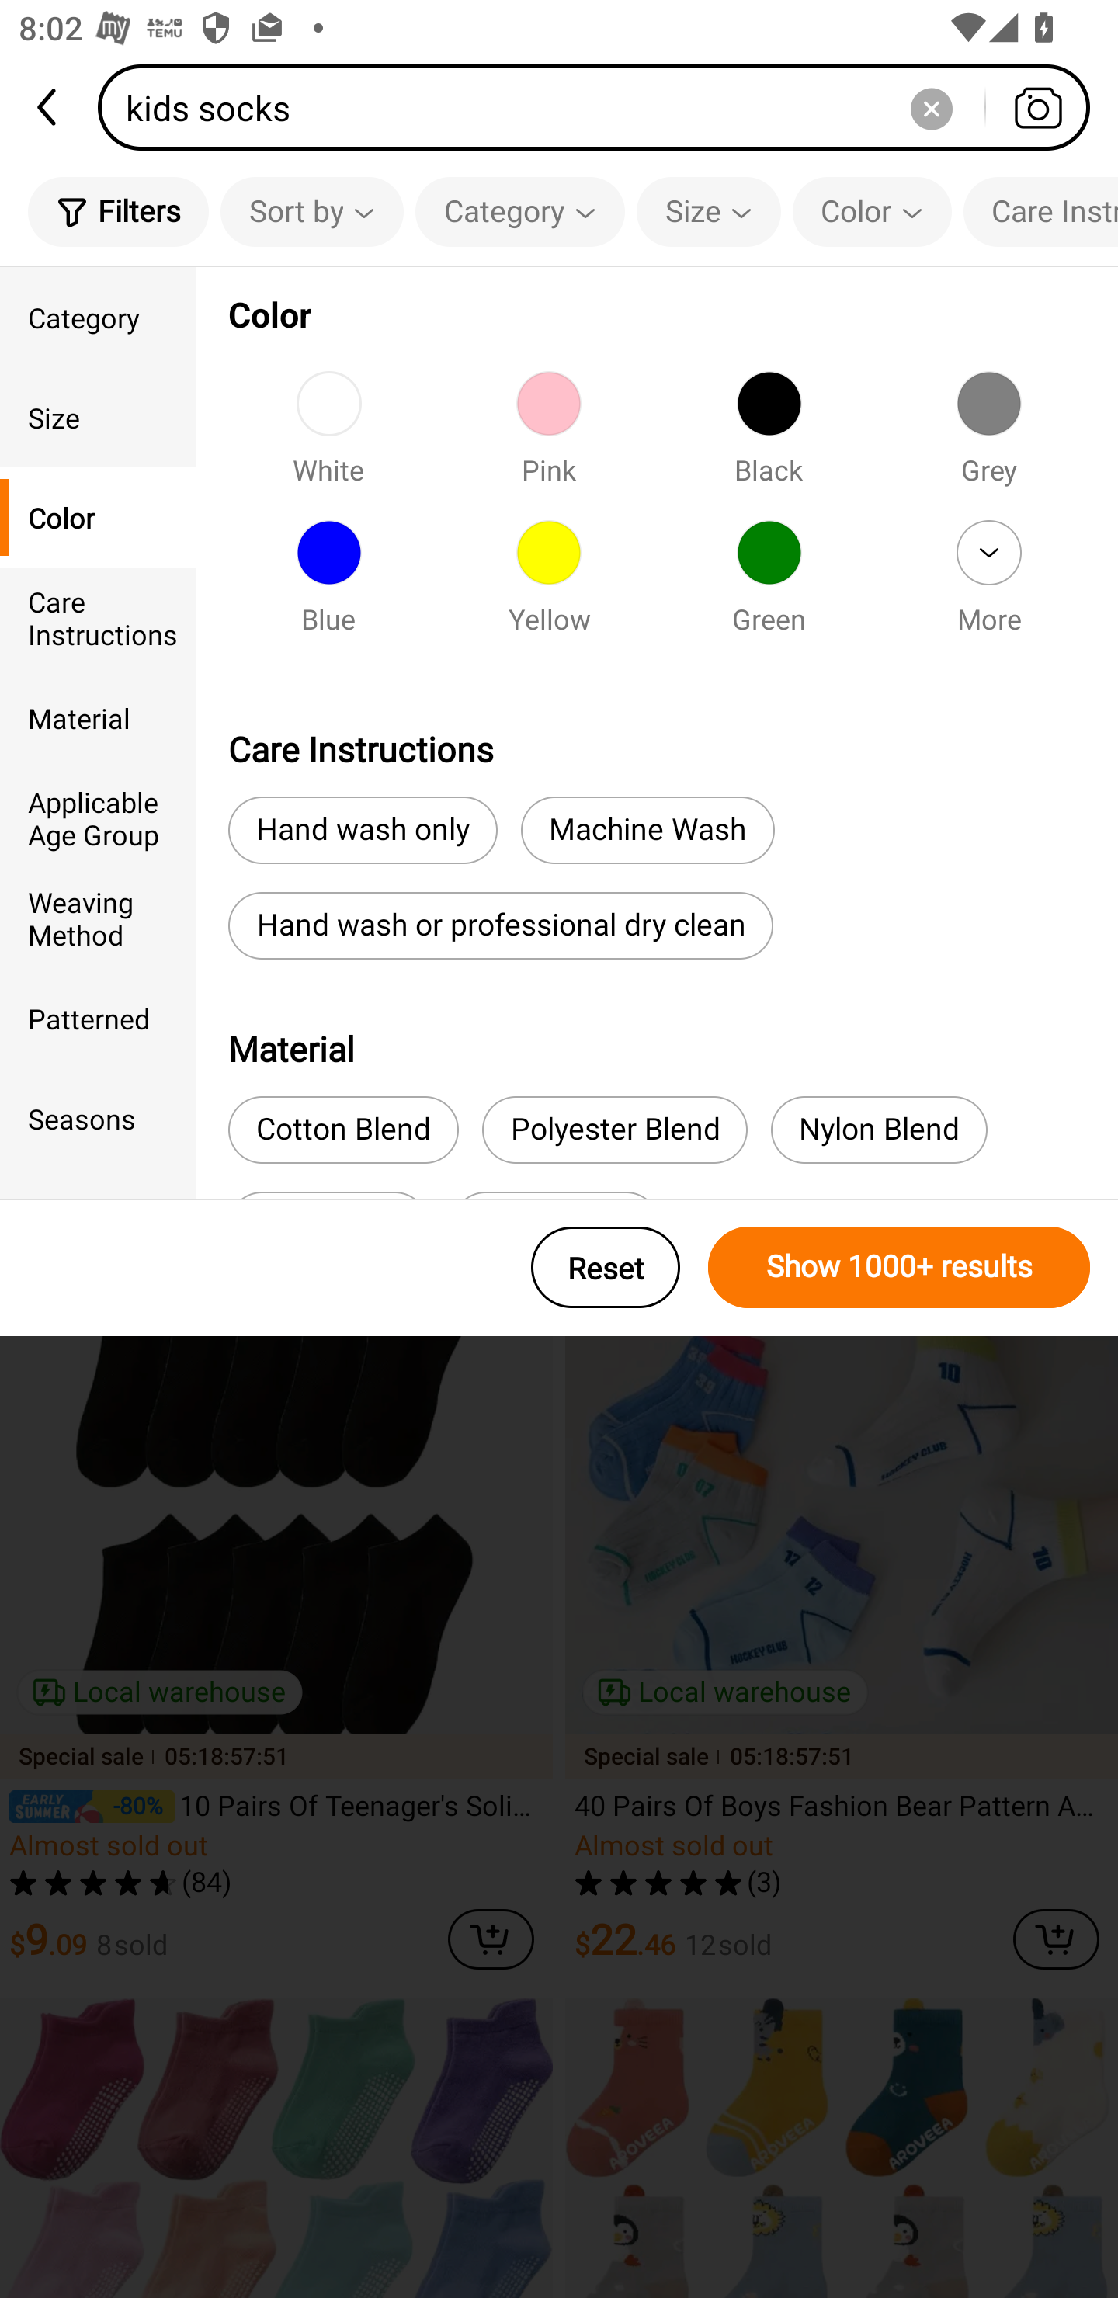 This screenshot has height=2298, width=1118. What do you see at coordinates (118, 211) in the screenshot?
I see `Filters` at bounding box center [118, 211].